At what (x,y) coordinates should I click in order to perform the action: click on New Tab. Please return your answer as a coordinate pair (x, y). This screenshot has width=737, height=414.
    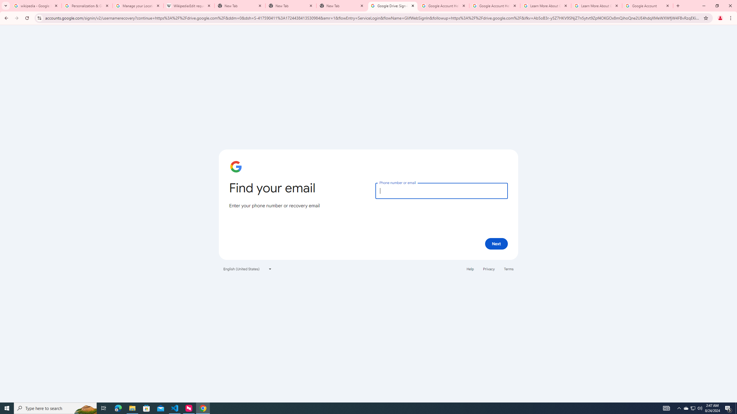
    Looking at the image, I should click on (342, 6).